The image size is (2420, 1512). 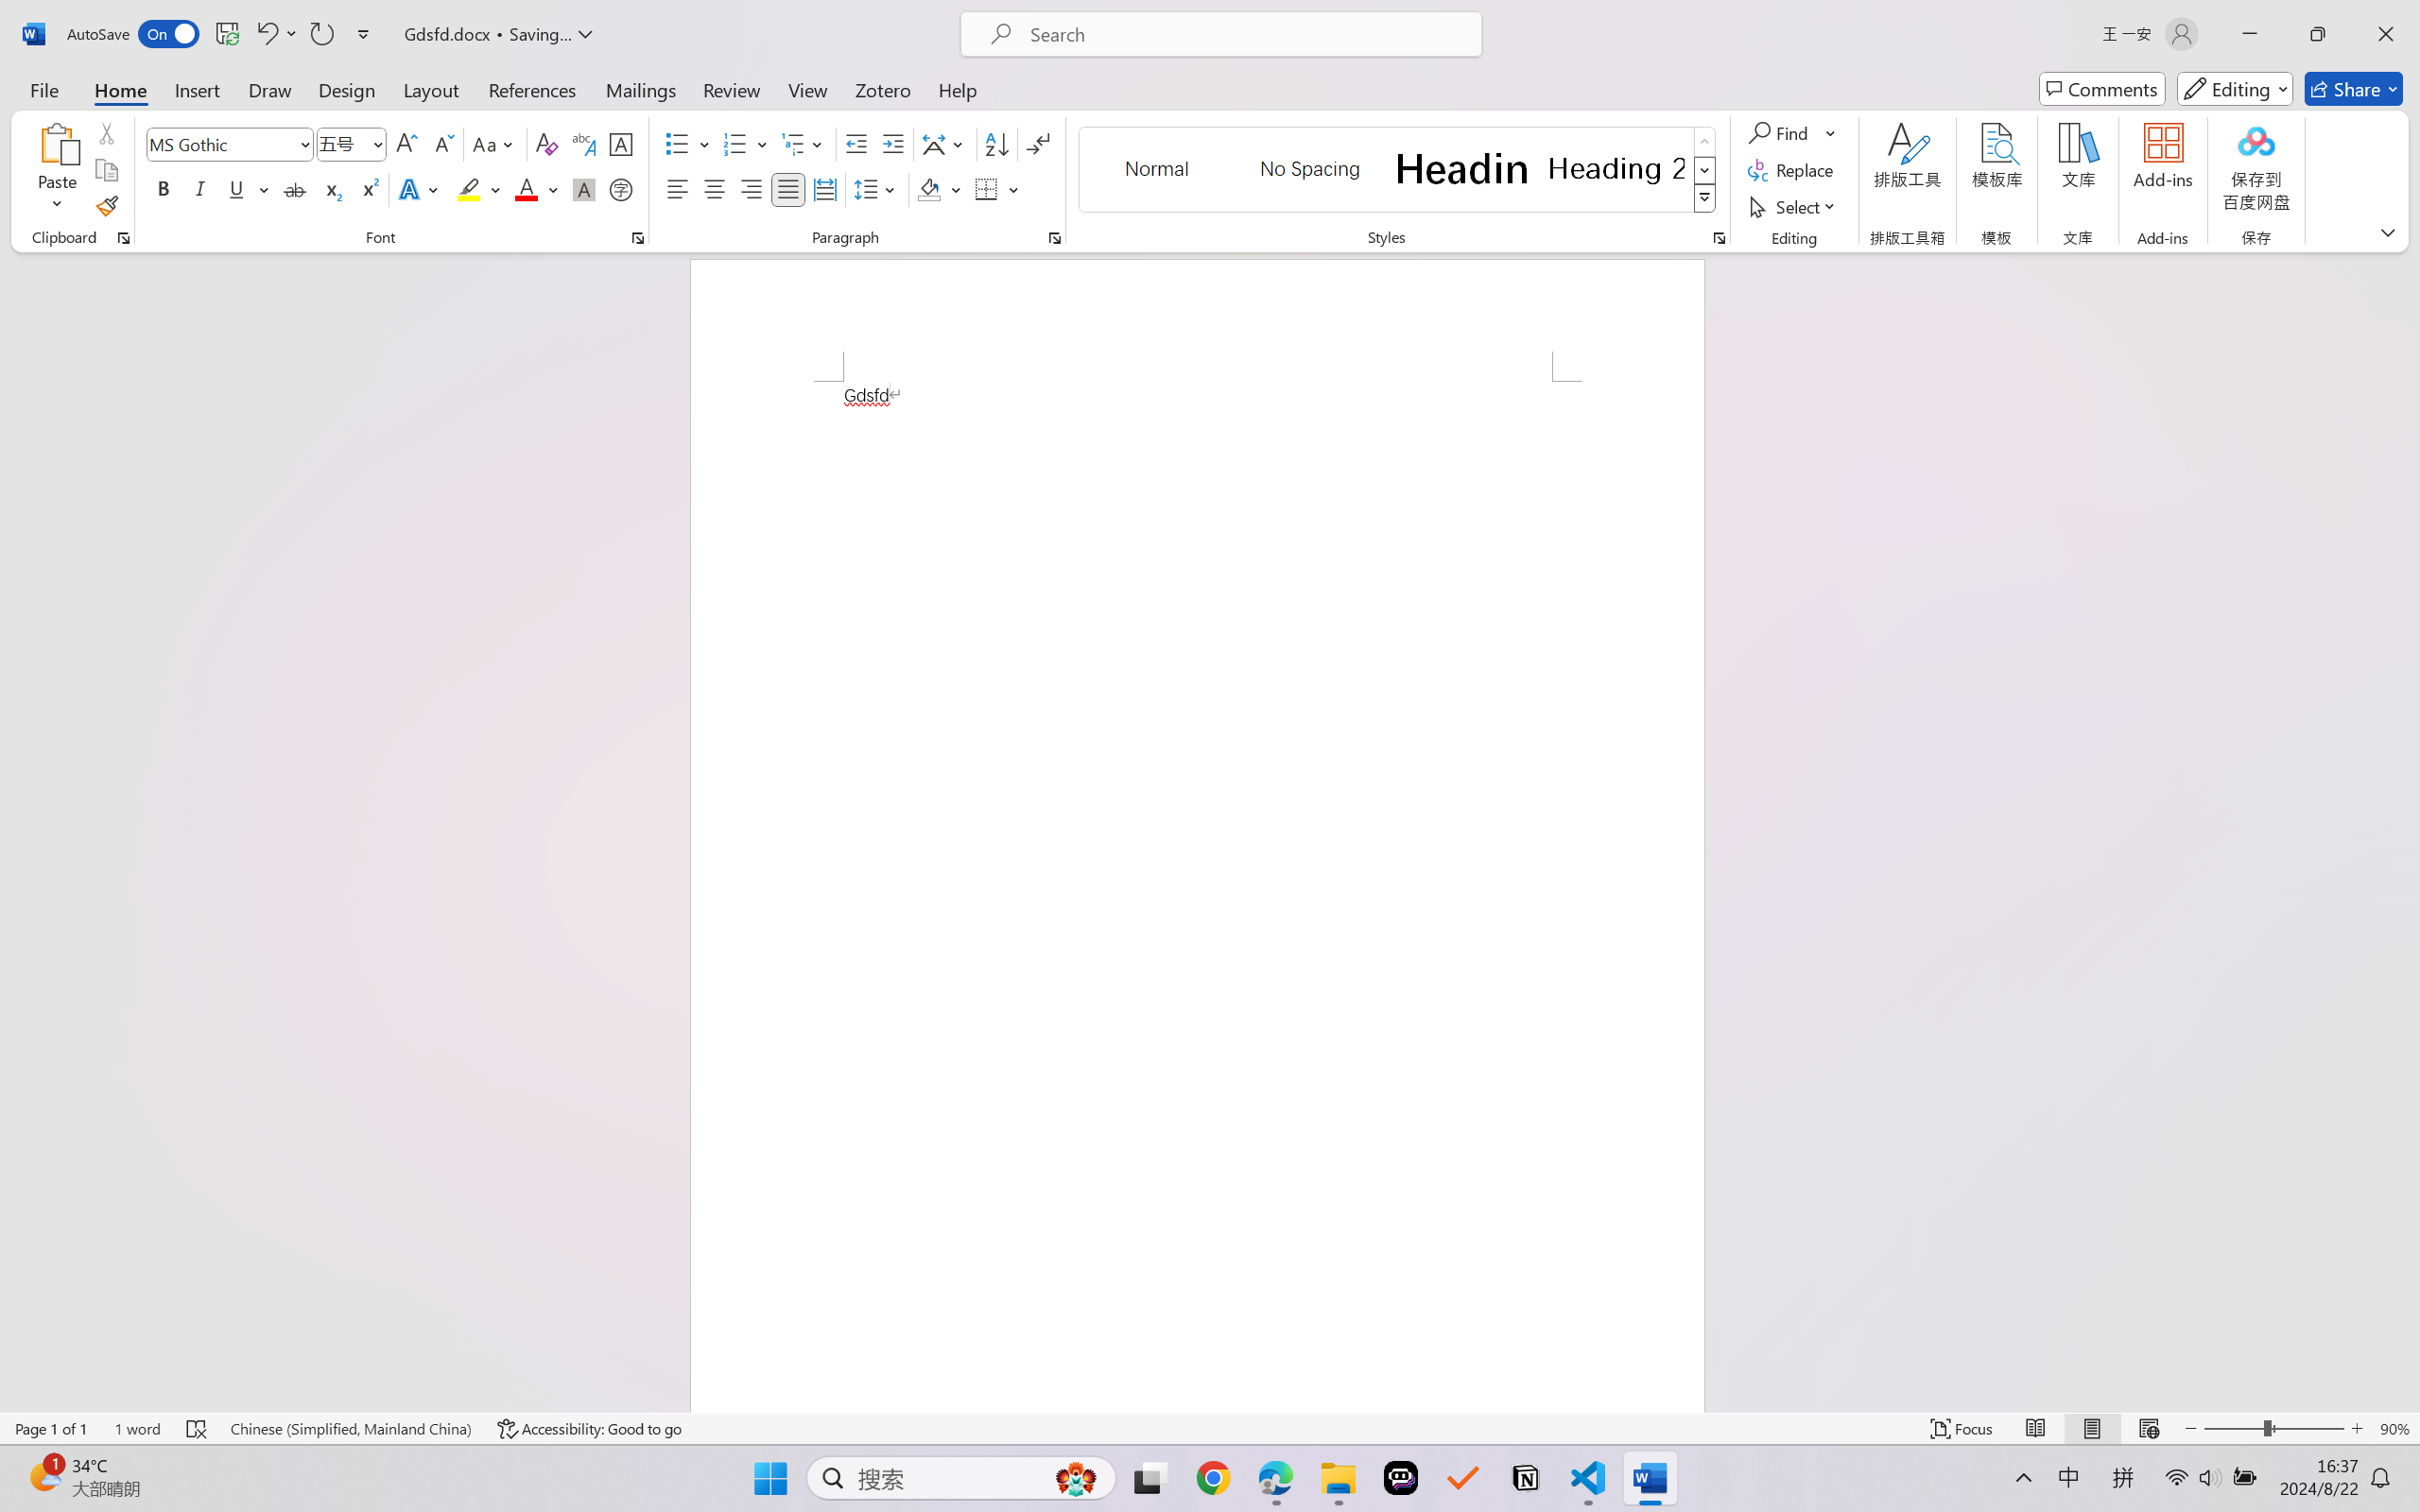 What do you see at coordinates (788, 189) in the screenshot?
I see `Justify` at bounding box center [788, 189].